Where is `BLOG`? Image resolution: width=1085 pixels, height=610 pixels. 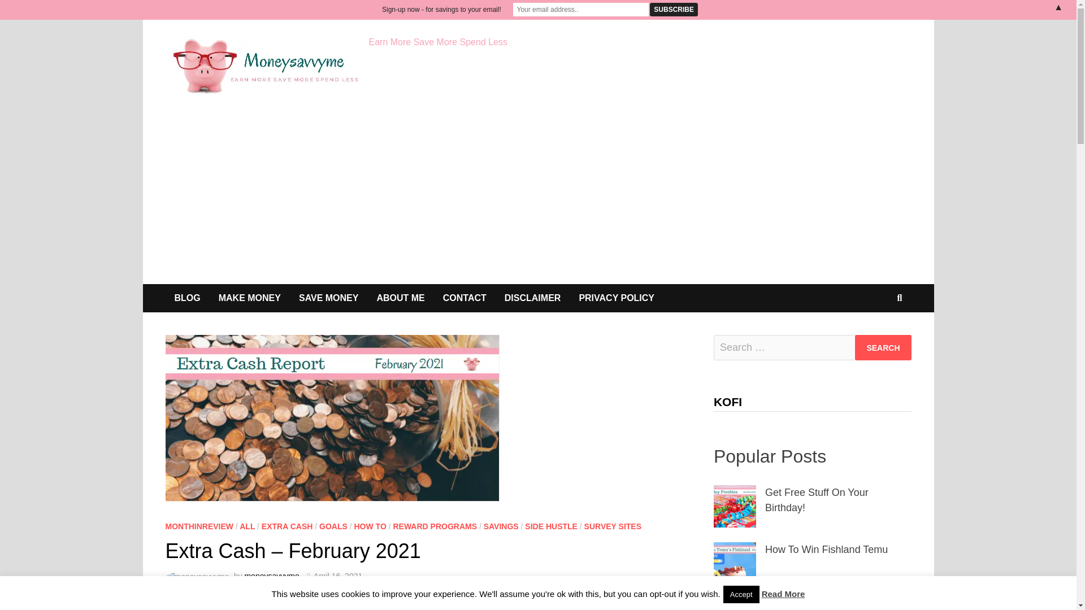 BLOG is located at coordinates (186, 298).